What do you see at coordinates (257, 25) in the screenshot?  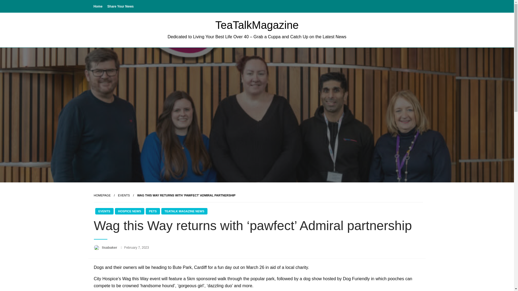 I see `TeaTalkMagazine` at bounding box center [257, 25].